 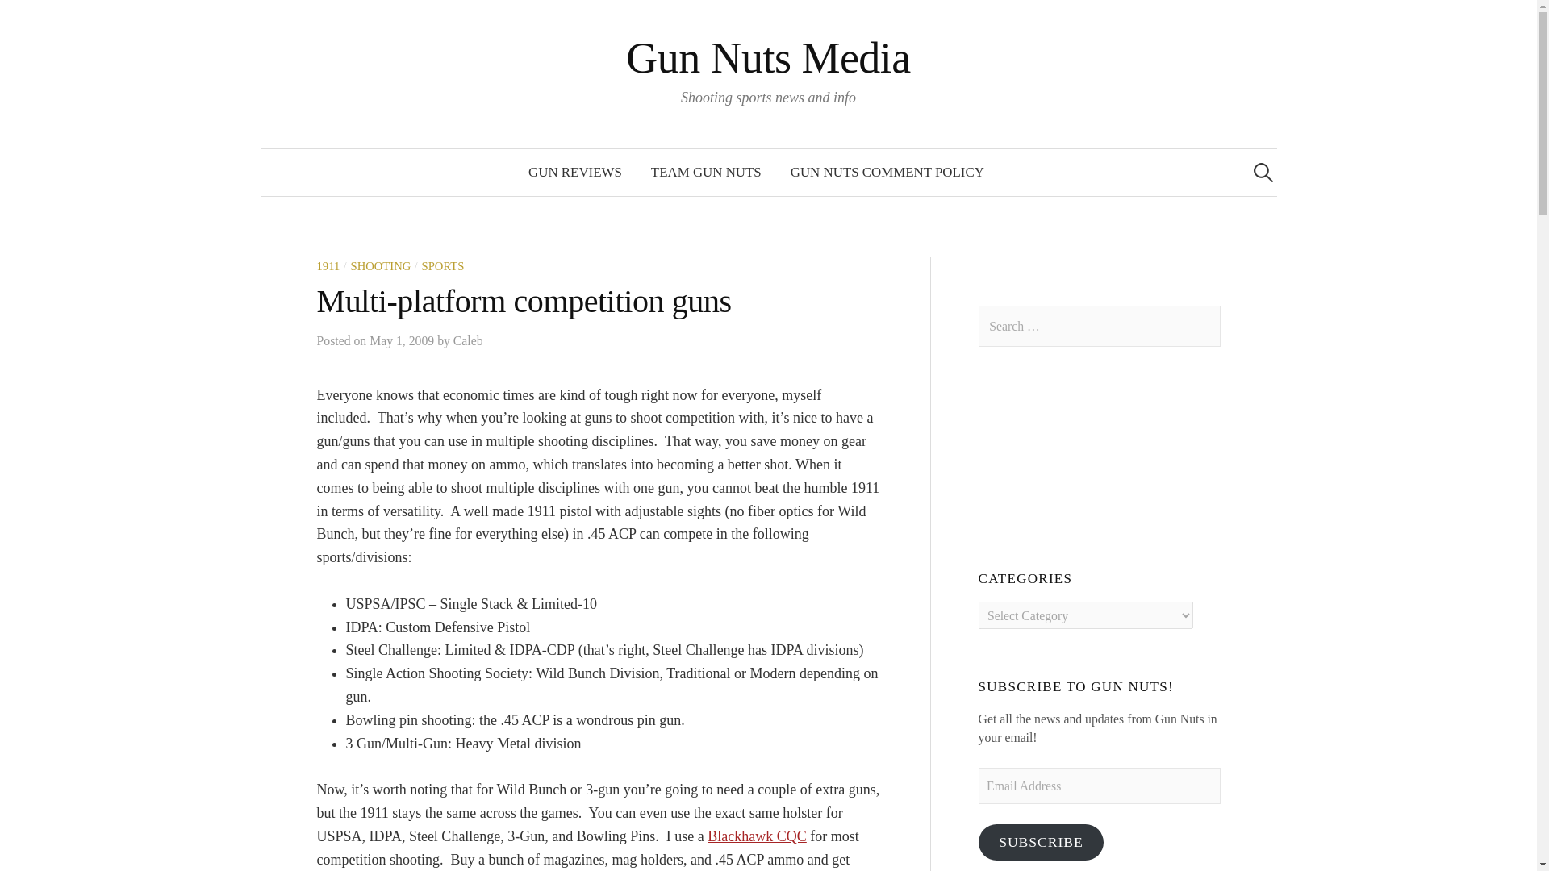 What do you see at coordinates (42, 19) in the screenshot?
I see `Search` at bounding box center [42, 19].